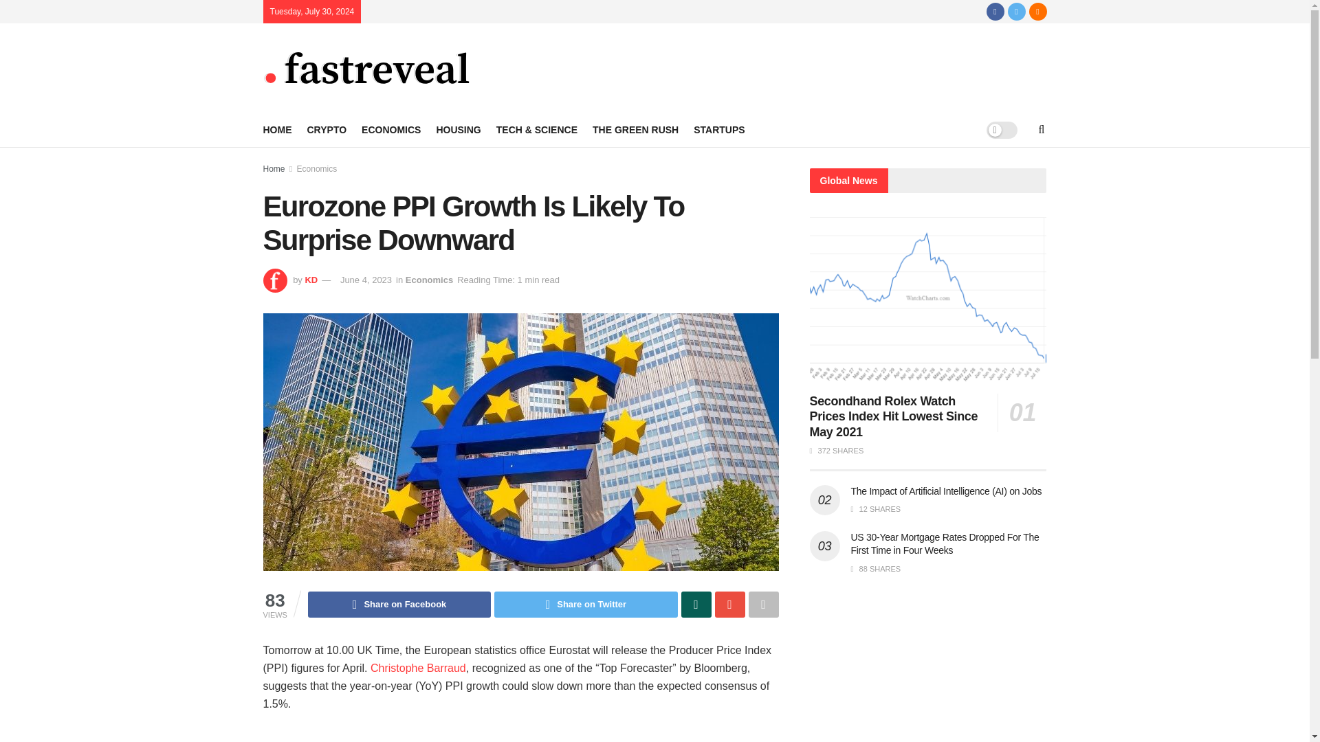 The width and height of the screenshot is (1320, 742). Describe the element at coordinates (366, 279) in the screenshot. I see `June 4, 2023` at that location.